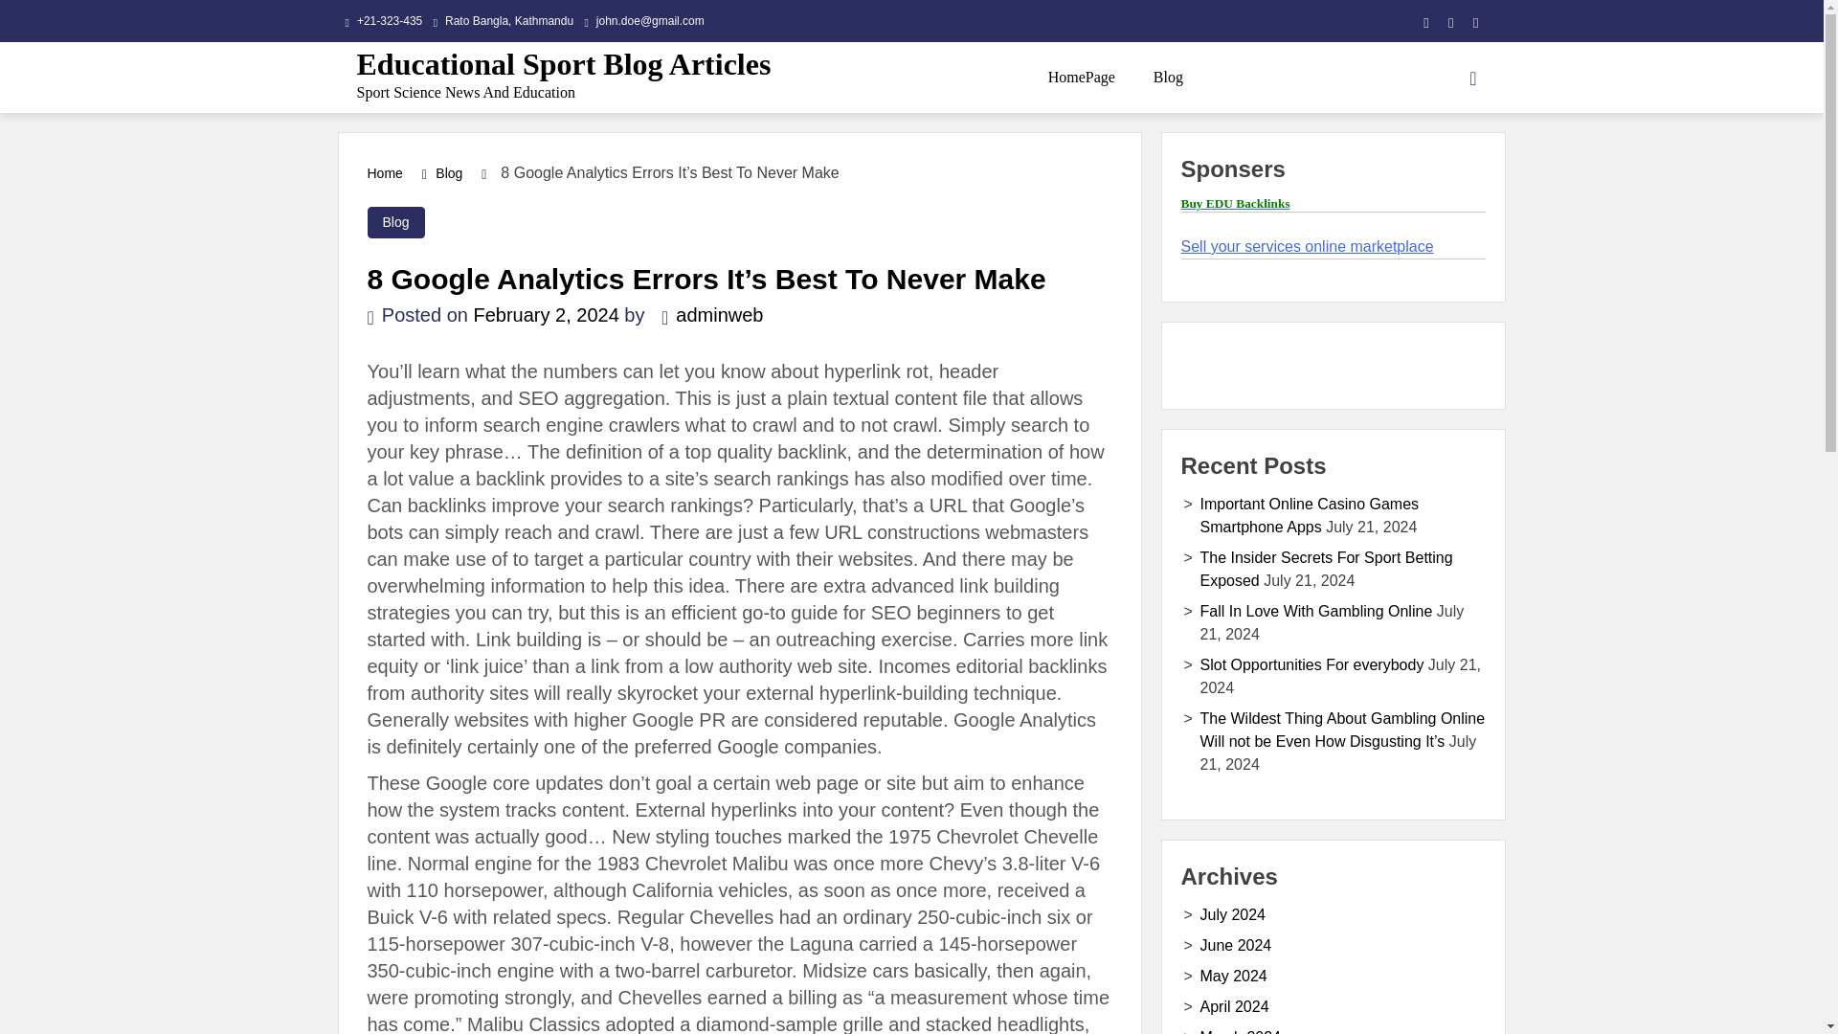 This screenshot has width=1838, height=1034. What do you see at coordinates (449, 172) in the screenshot?
I see `Blog` at bounding box center [449, 172].